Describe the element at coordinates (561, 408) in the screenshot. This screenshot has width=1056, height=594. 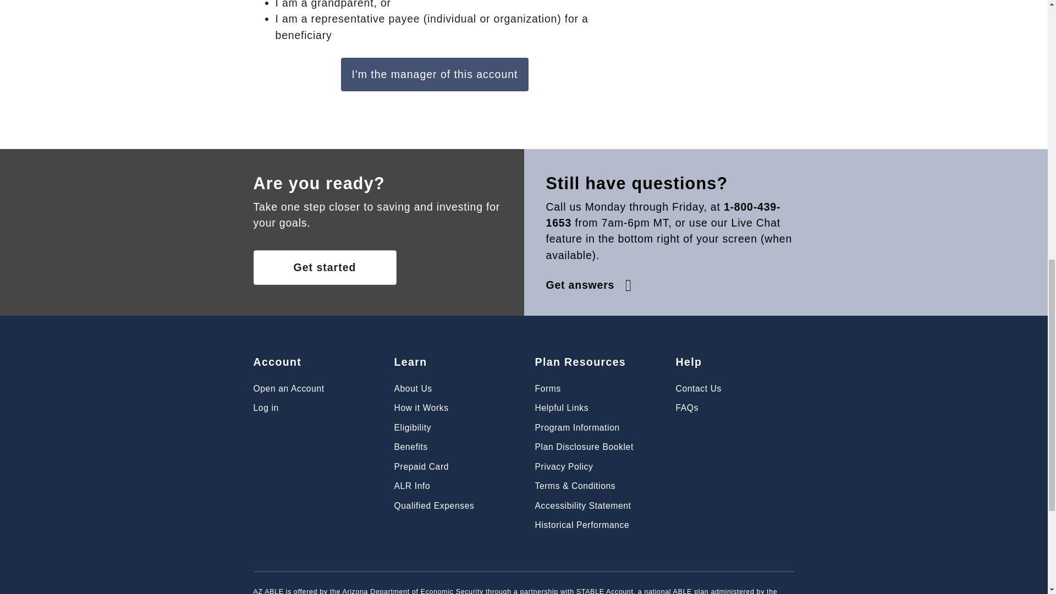
I see `Helpful Links` at that location.